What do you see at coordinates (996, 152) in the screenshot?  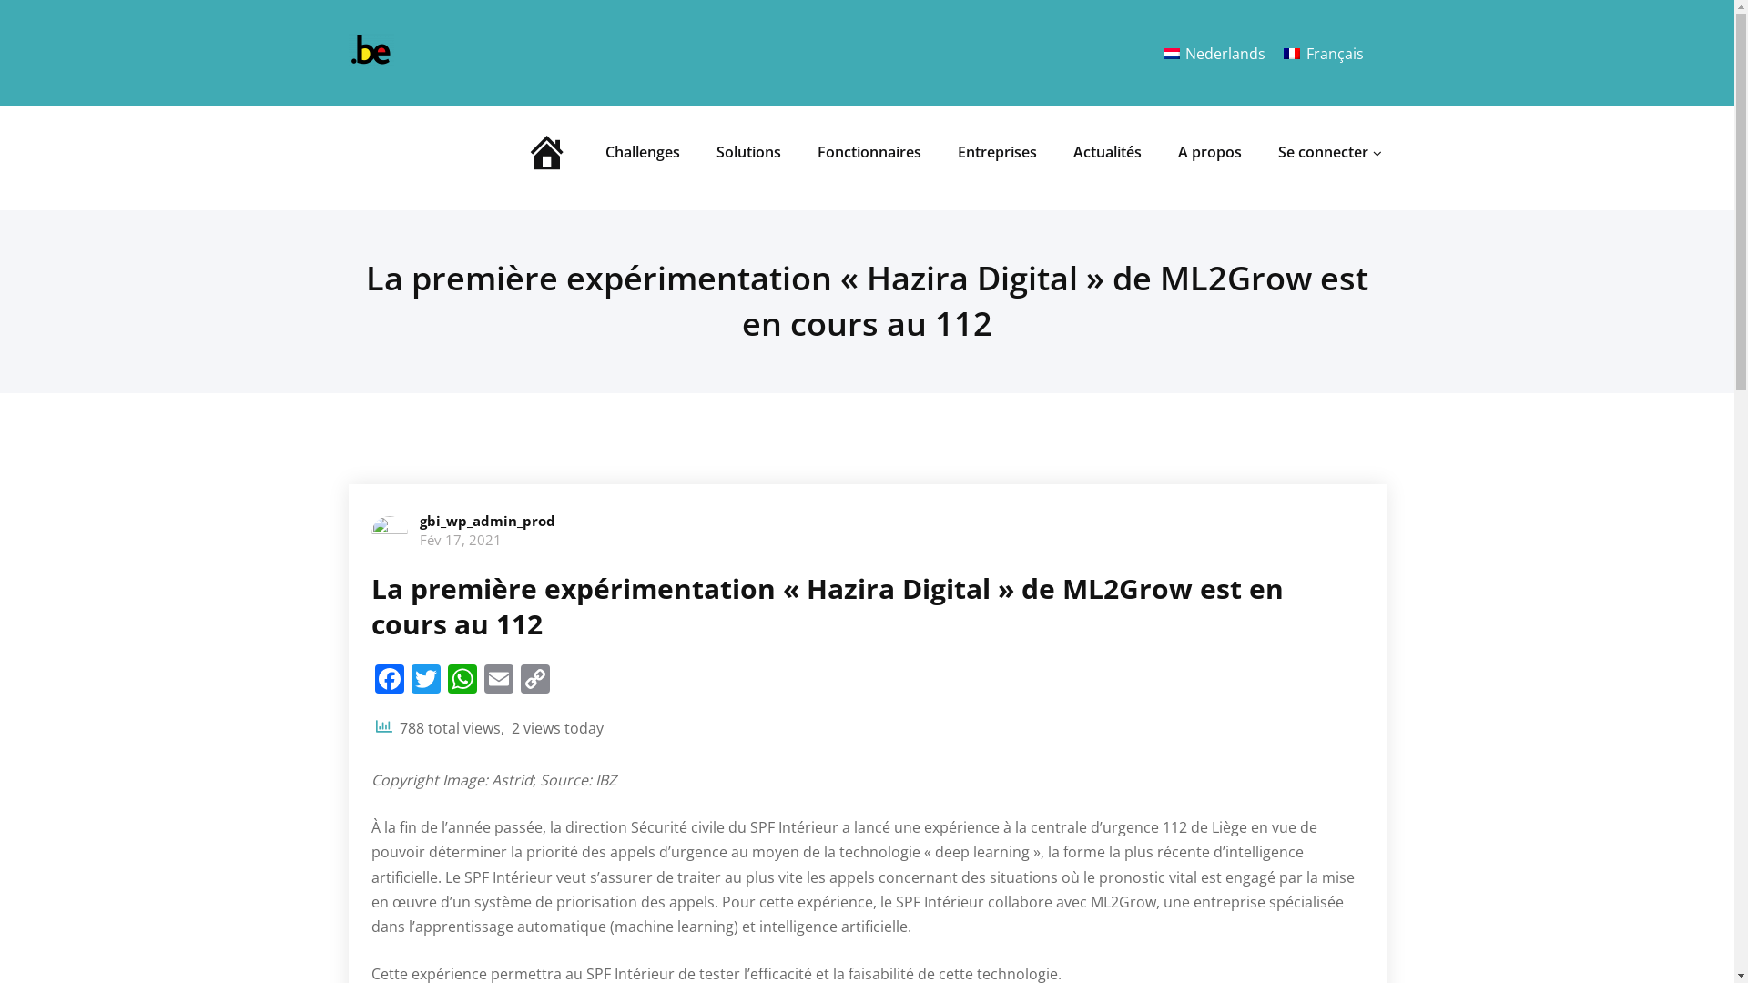 I see `Entreprises` at bounding box center [996, 152].